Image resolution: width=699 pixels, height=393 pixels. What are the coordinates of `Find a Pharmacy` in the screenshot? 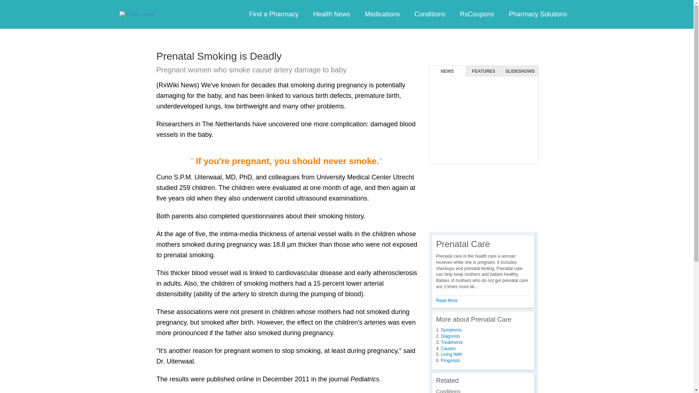 It's located at (274, 14).